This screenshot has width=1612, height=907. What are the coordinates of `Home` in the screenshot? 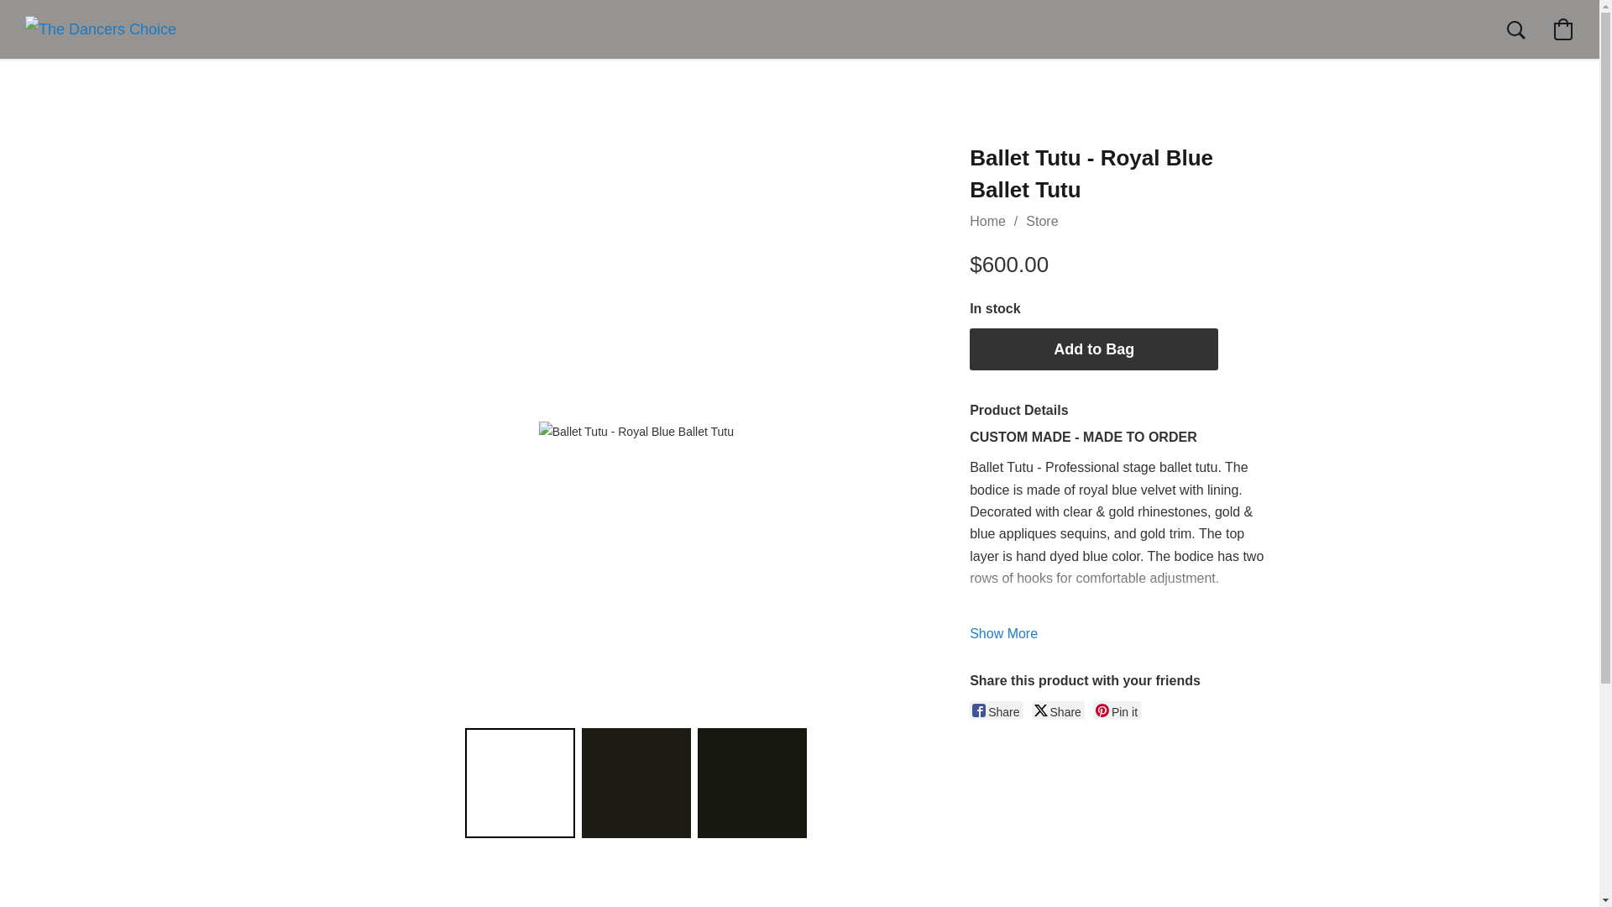 It's located at (987, 221).